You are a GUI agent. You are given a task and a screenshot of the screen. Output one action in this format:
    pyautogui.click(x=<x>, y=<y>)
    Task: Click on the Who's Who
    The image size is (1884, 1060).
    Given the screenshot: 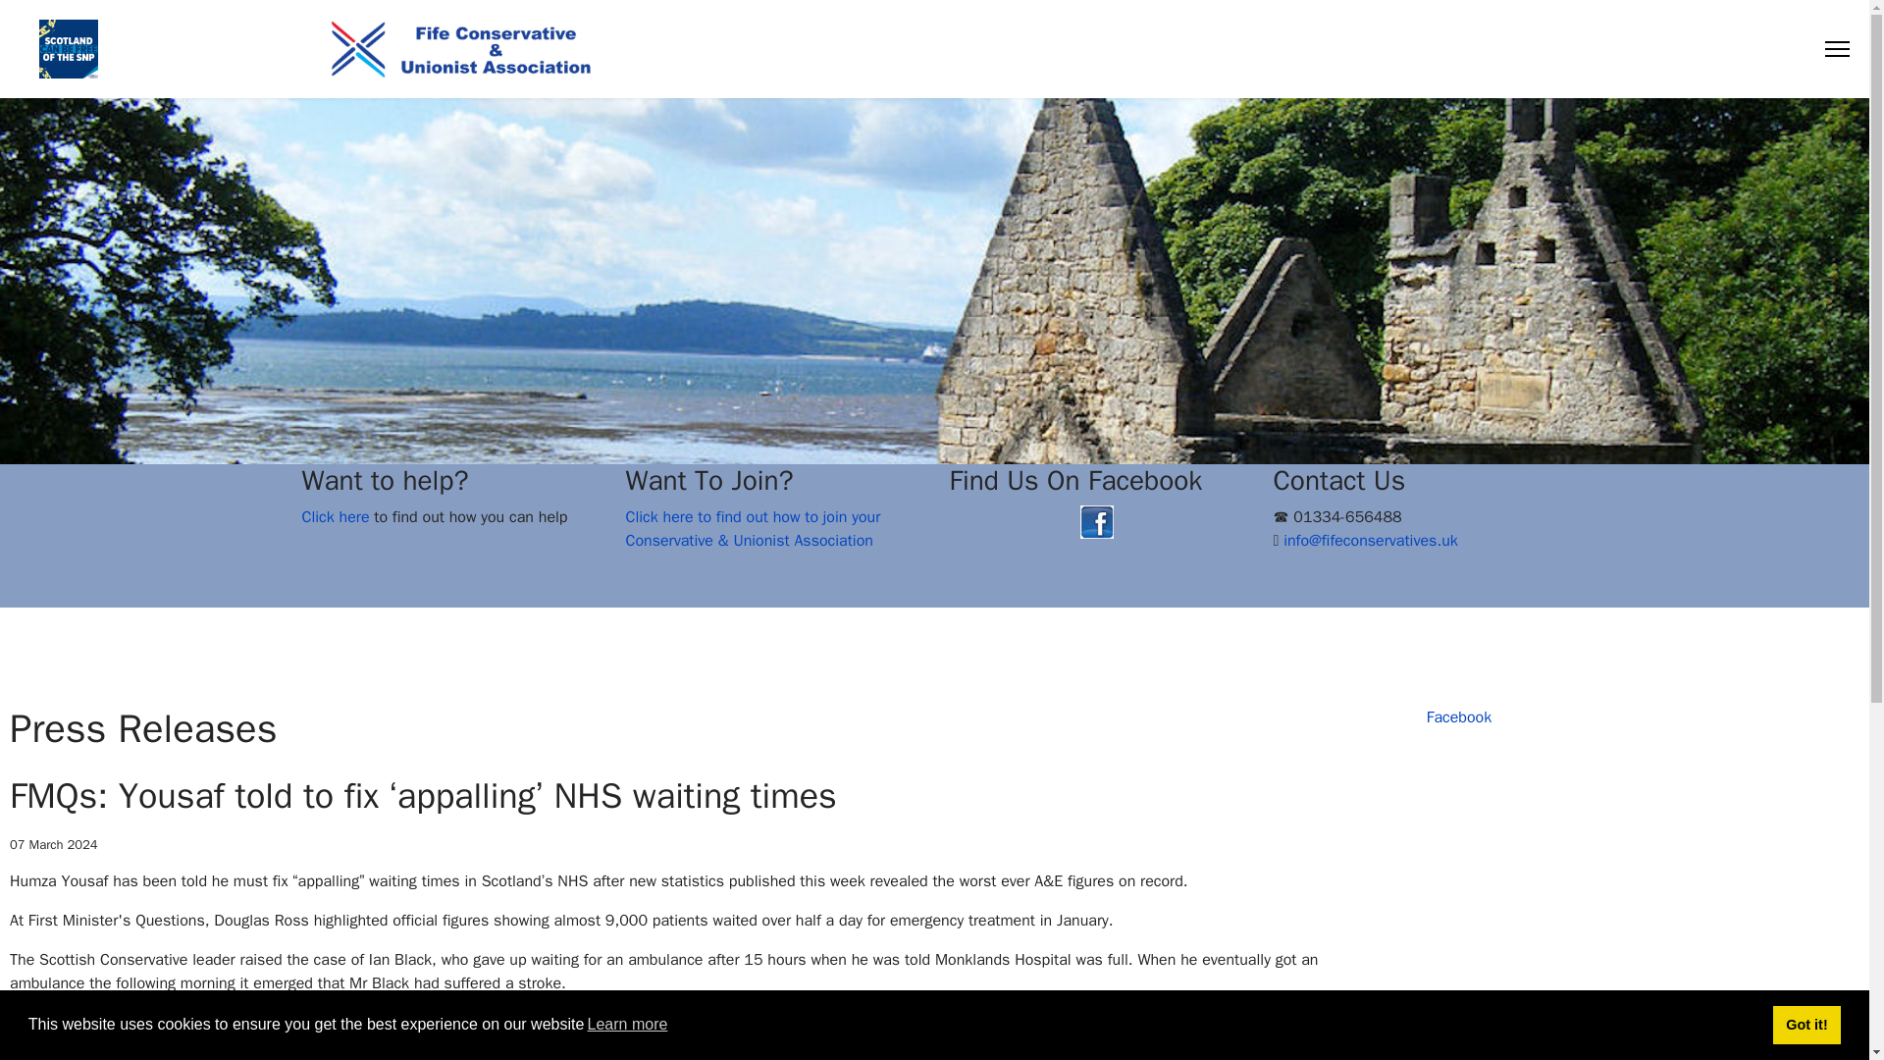 What is the action you would take?
    pyautogui.click(x=1589, y=49)
    